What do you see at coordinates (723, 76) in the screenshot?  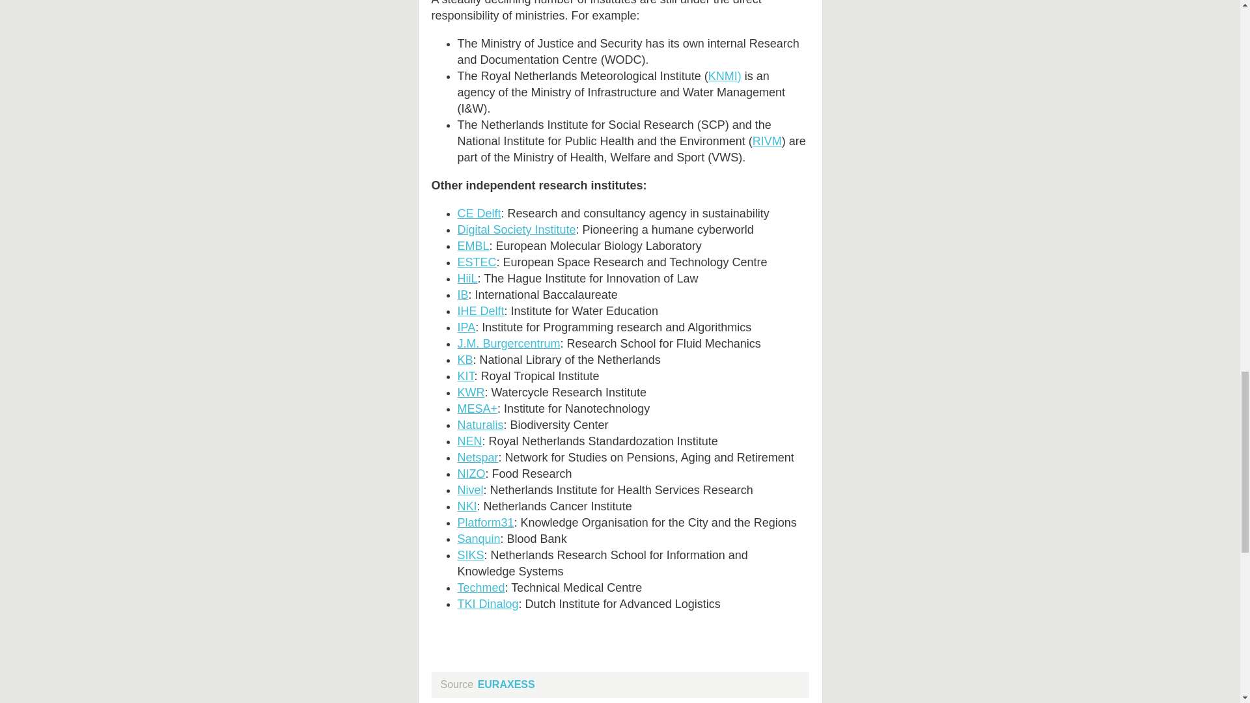 I see `Open in new window` at bounding box center [723, 76].